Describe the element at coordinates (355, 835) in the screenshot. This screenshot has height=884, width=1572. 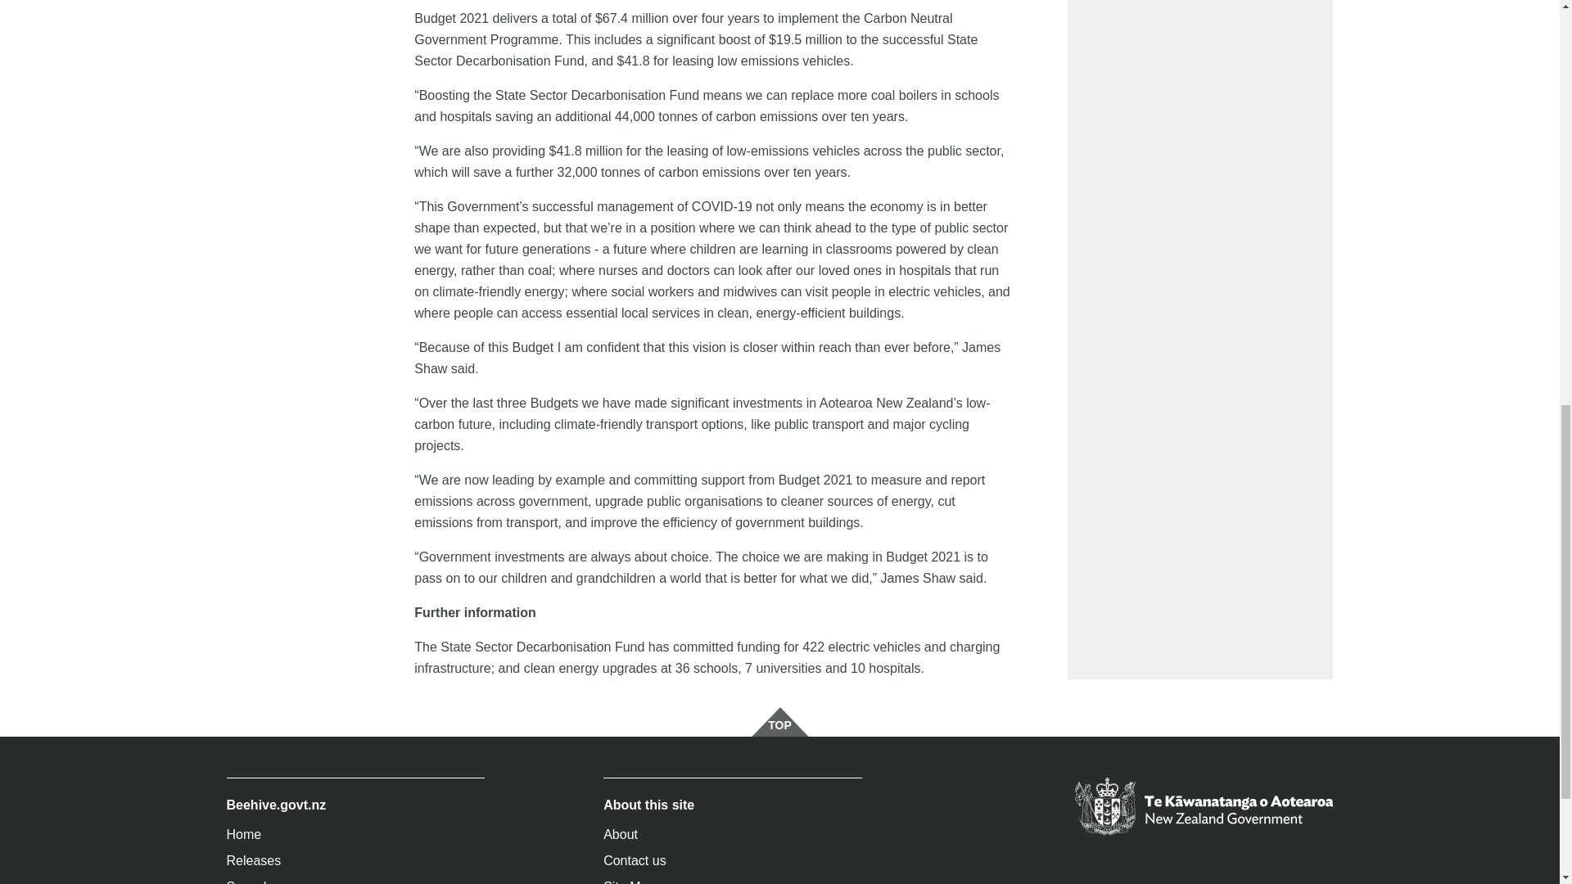
I see `Home` at that location.